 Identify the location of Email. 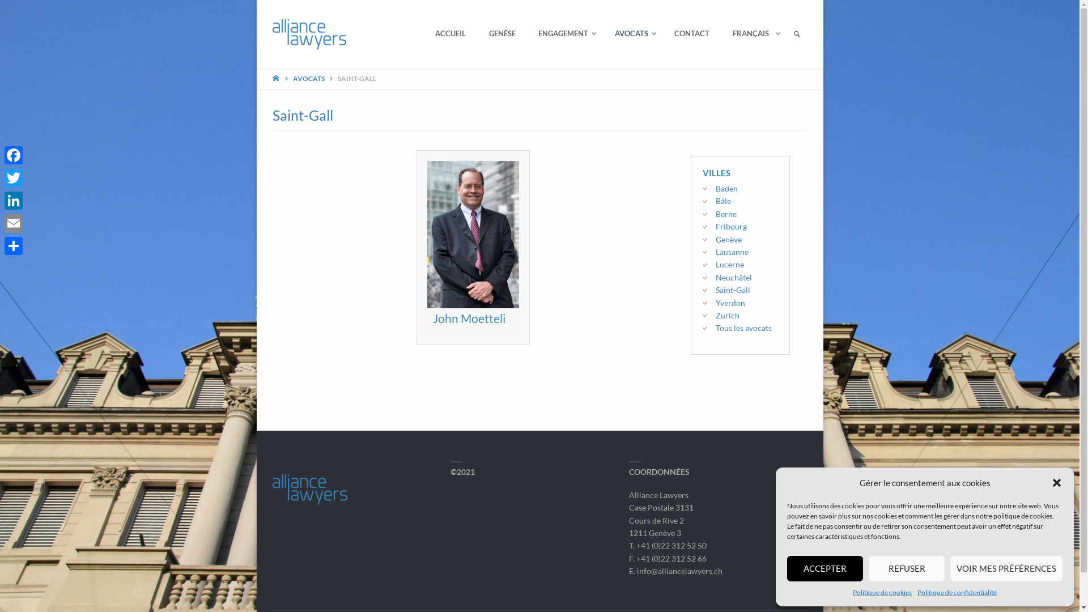
(14, 223).